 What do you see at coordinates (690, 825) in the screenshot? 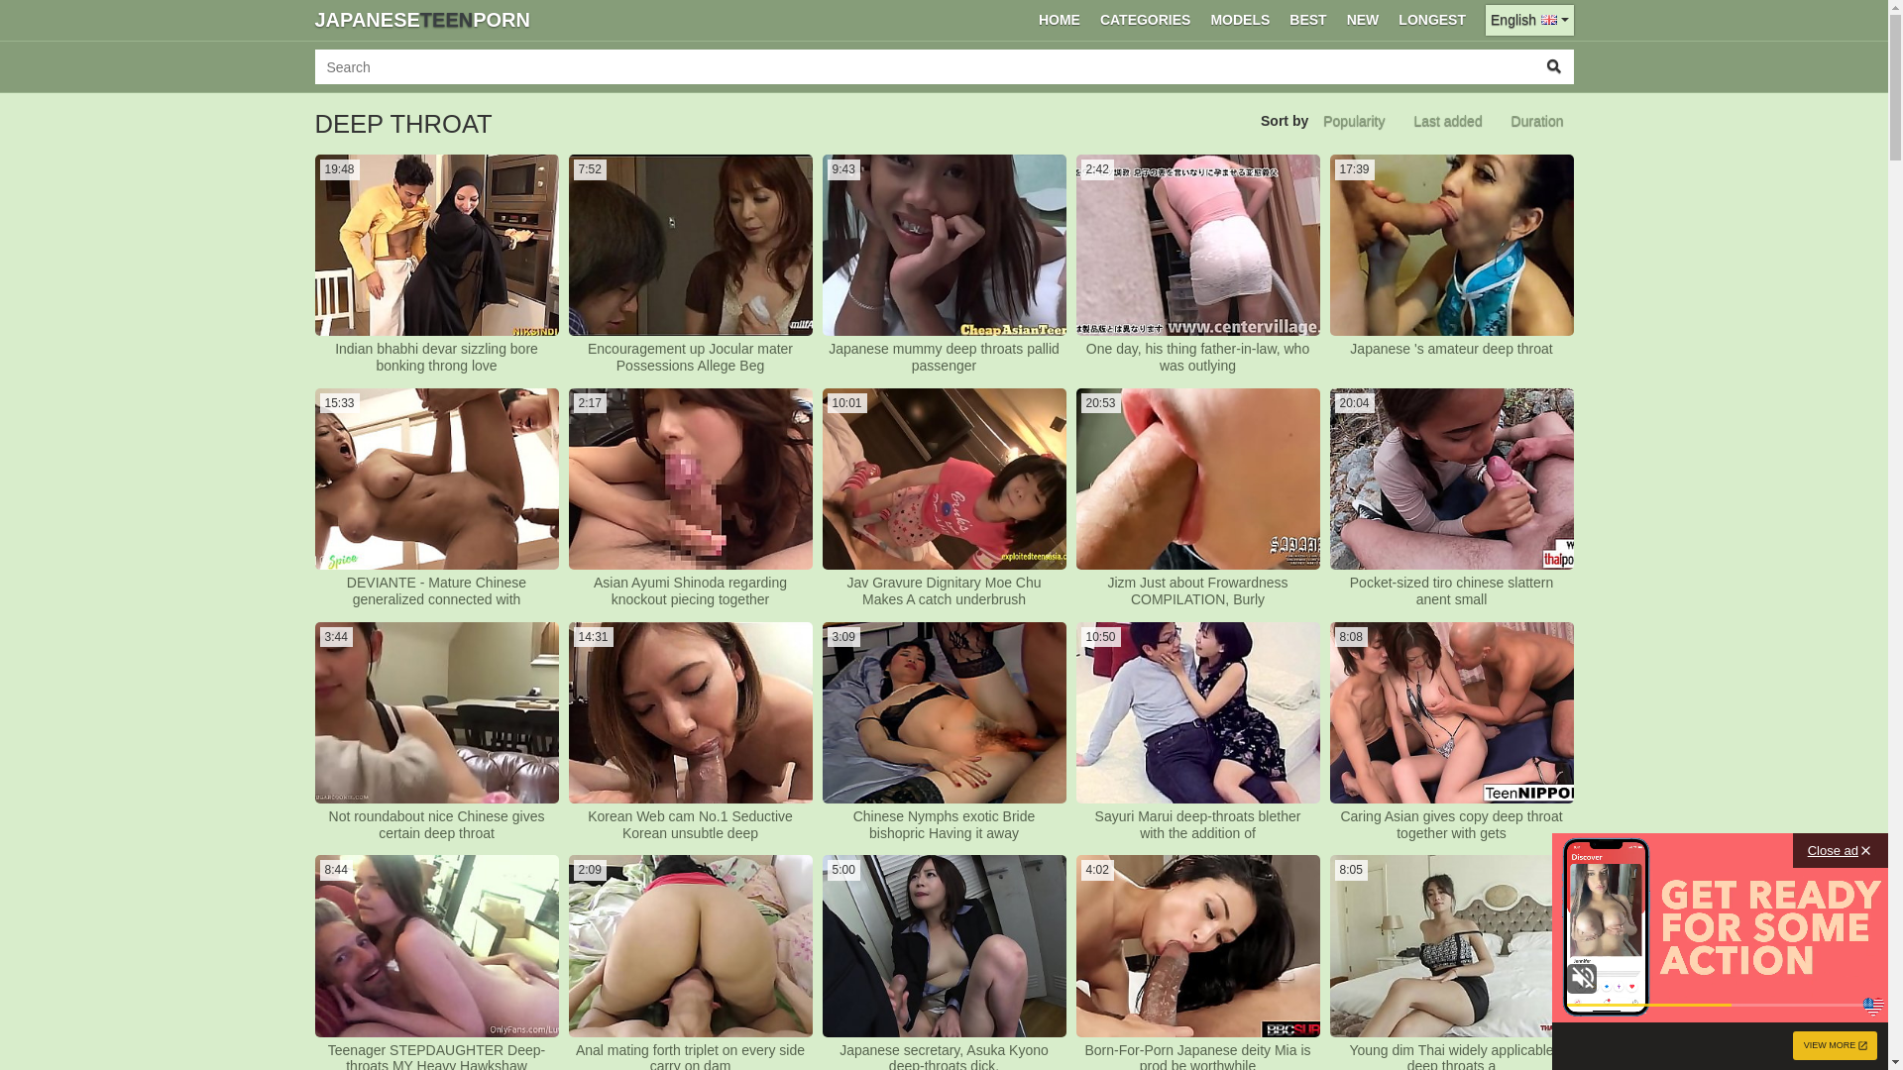
I see `Korean Web cam No.1 Seductive Korean unsubtle deep` at bounding box center [690, 825].